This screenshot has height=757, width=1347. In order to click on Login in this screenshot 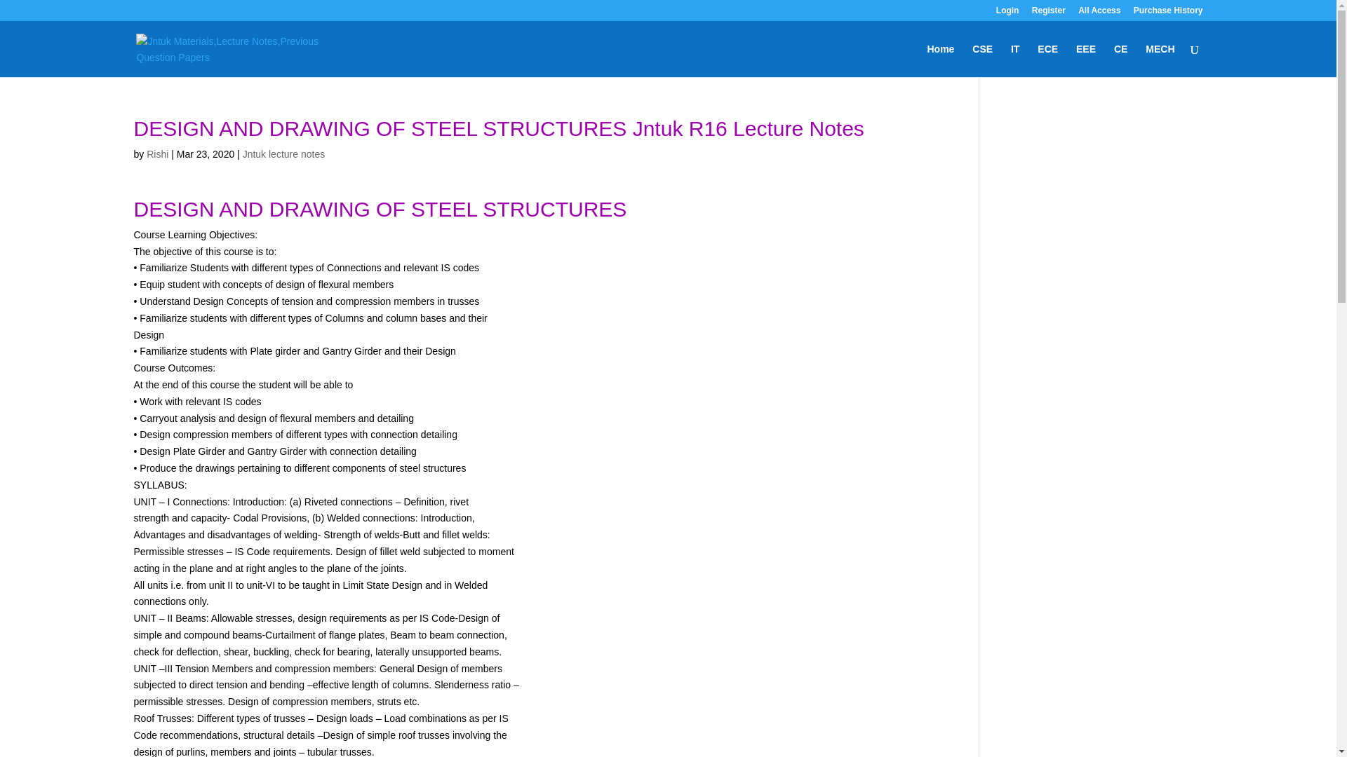, I will do `click(1007, 13)`.